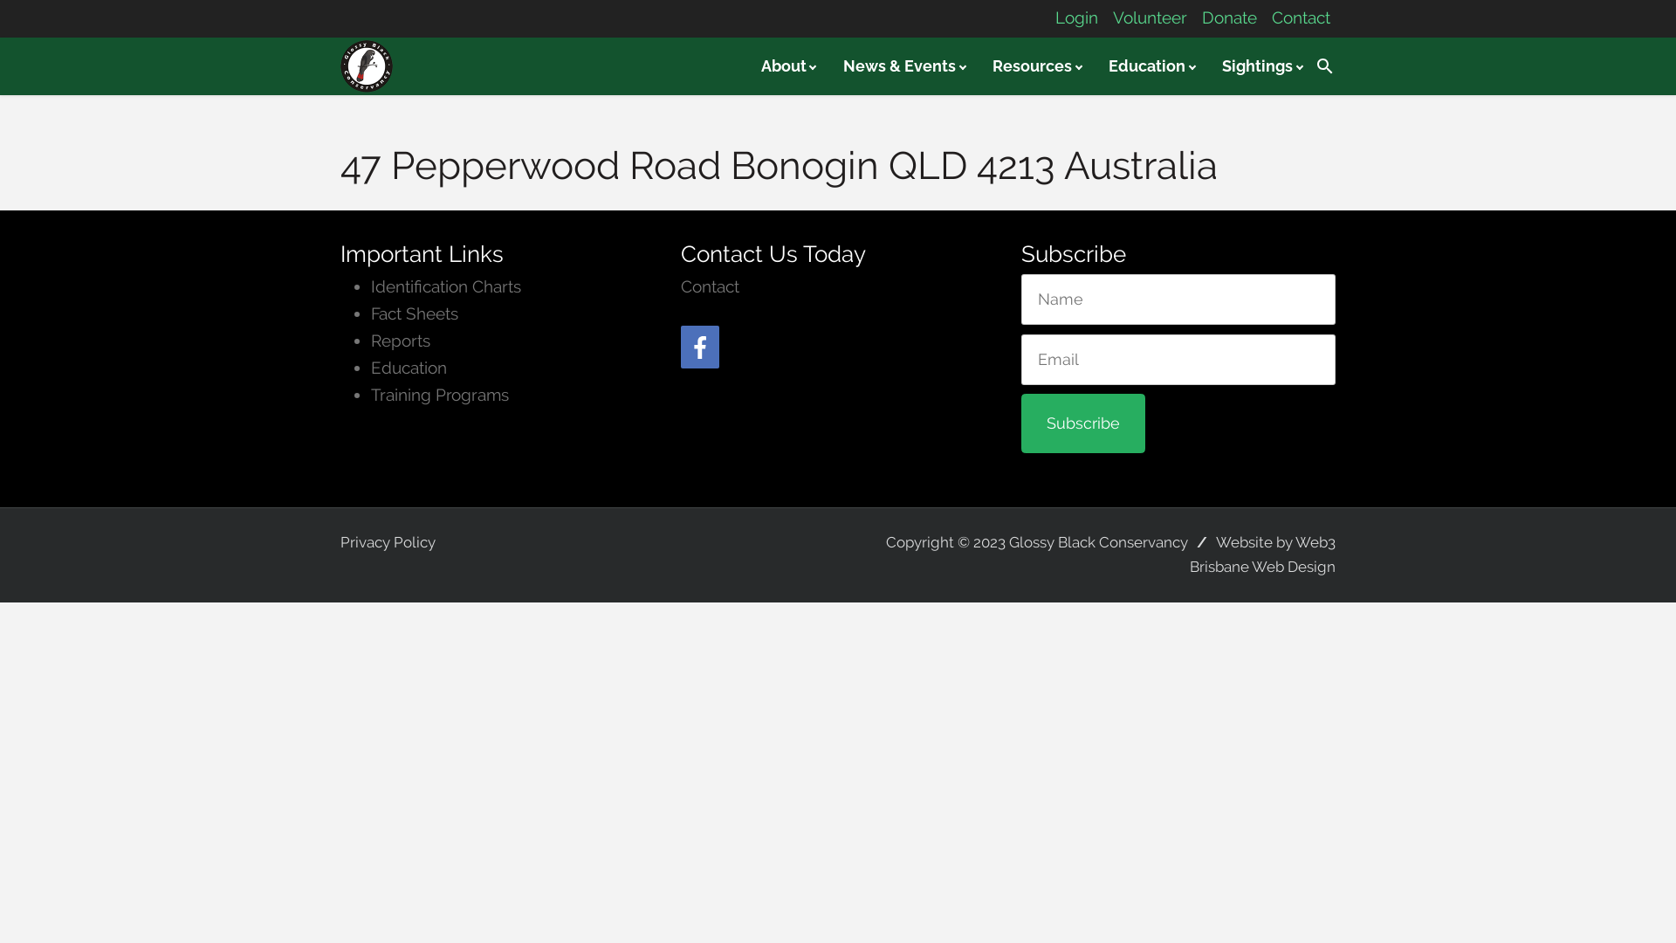 This screenshot has width=1676, height=943. Describe the element at coordinates (401, 341) in the screenshot. I see `Reports` at that location.